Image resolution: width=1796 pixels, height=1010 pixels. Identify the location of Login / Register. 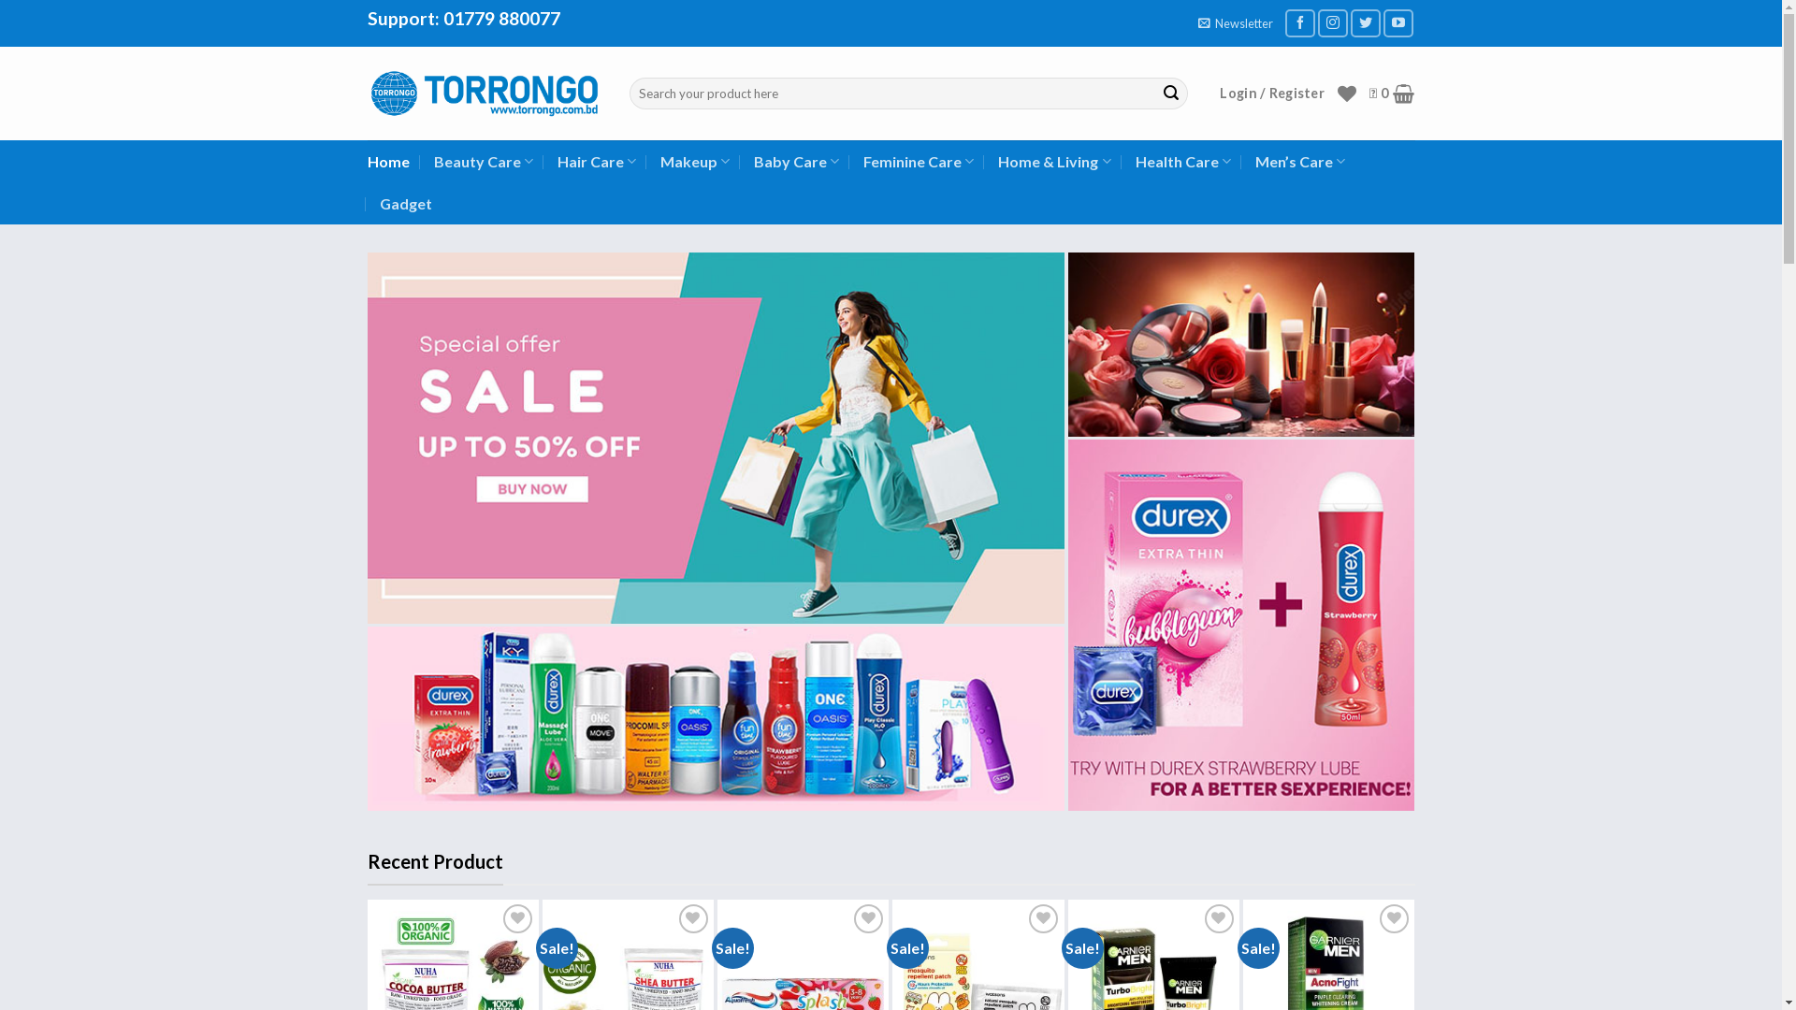
(1272, 94).